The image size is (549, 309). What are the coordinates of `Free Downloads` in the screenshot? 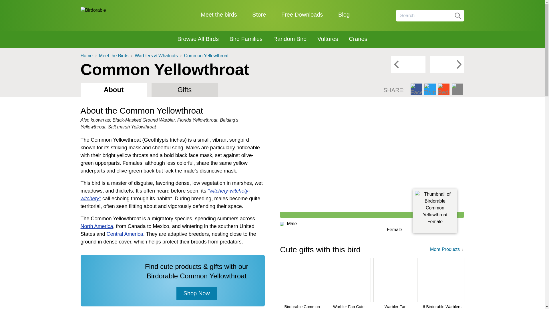 It's located at (302, 14).